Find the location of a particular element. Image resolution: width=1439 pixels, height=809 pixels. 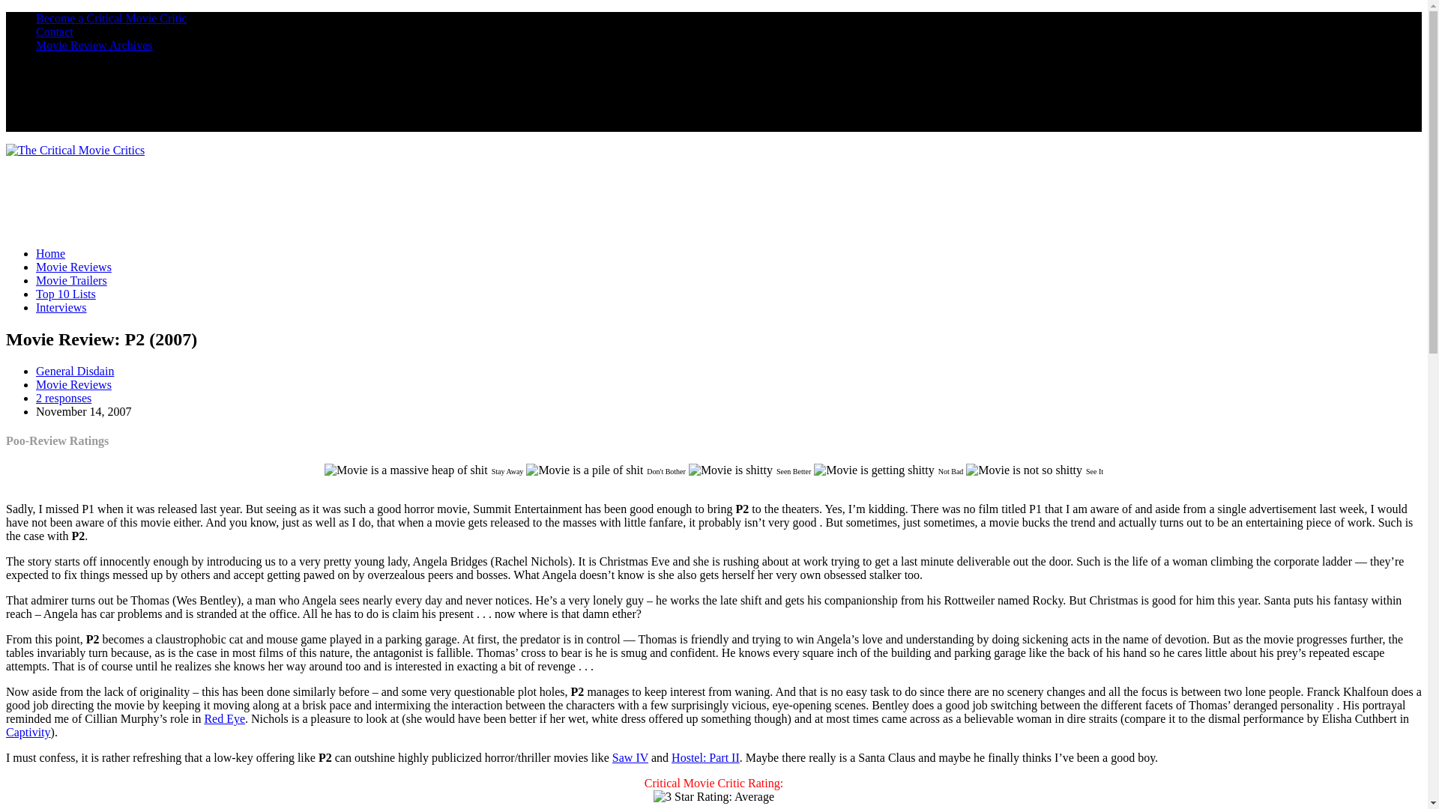

Movie Trailers is located at coordinates (71, 280).